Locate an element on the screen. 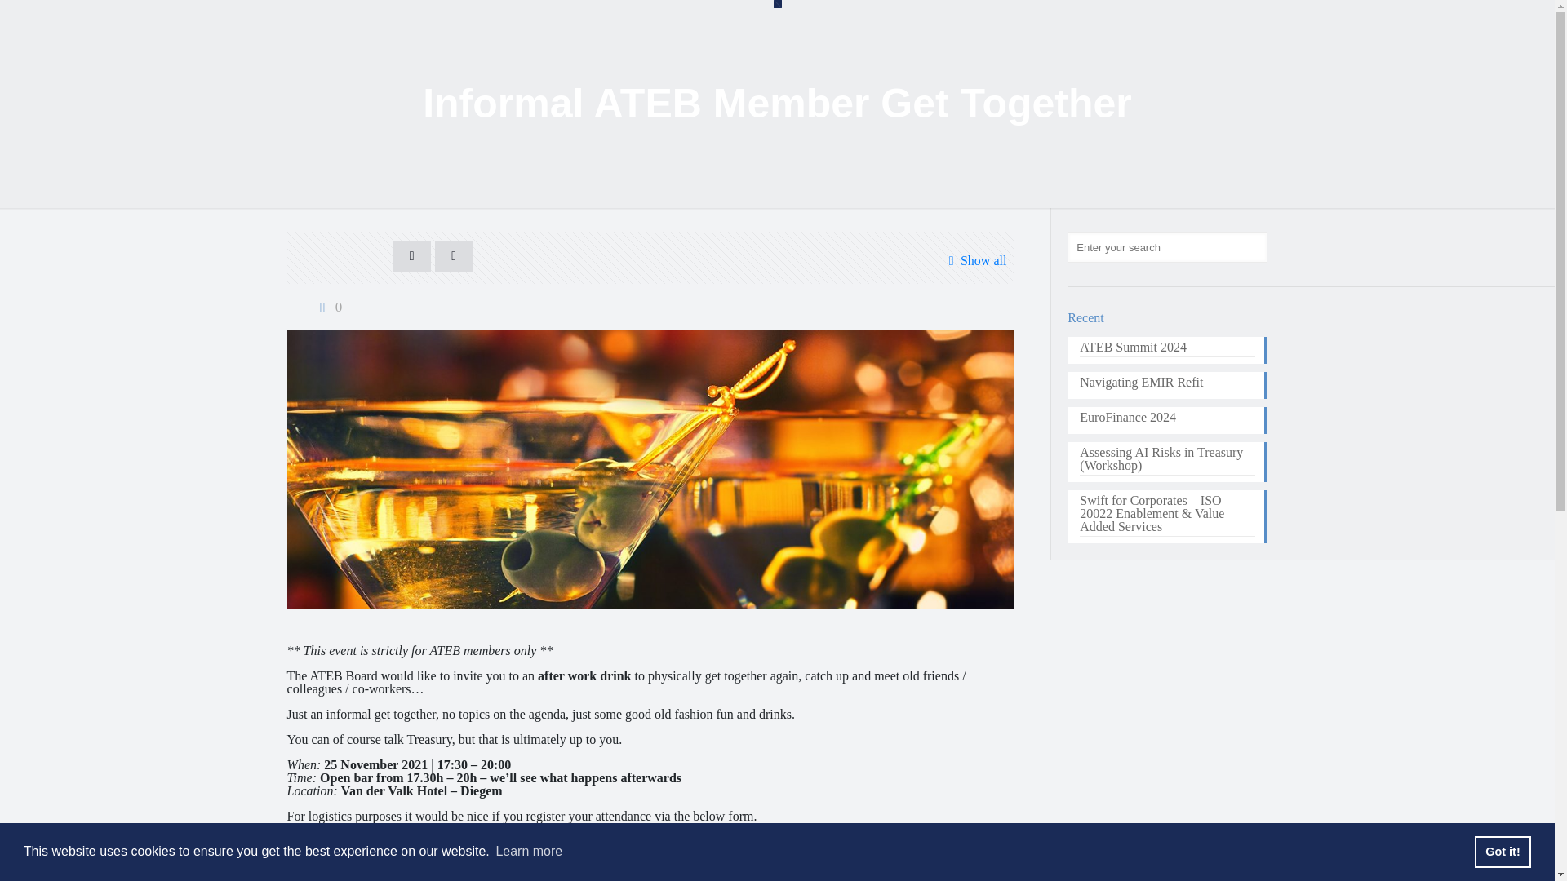 The width and height of the screenshot is (1567, 881). Got it! is located at coordinates (1502, 851).